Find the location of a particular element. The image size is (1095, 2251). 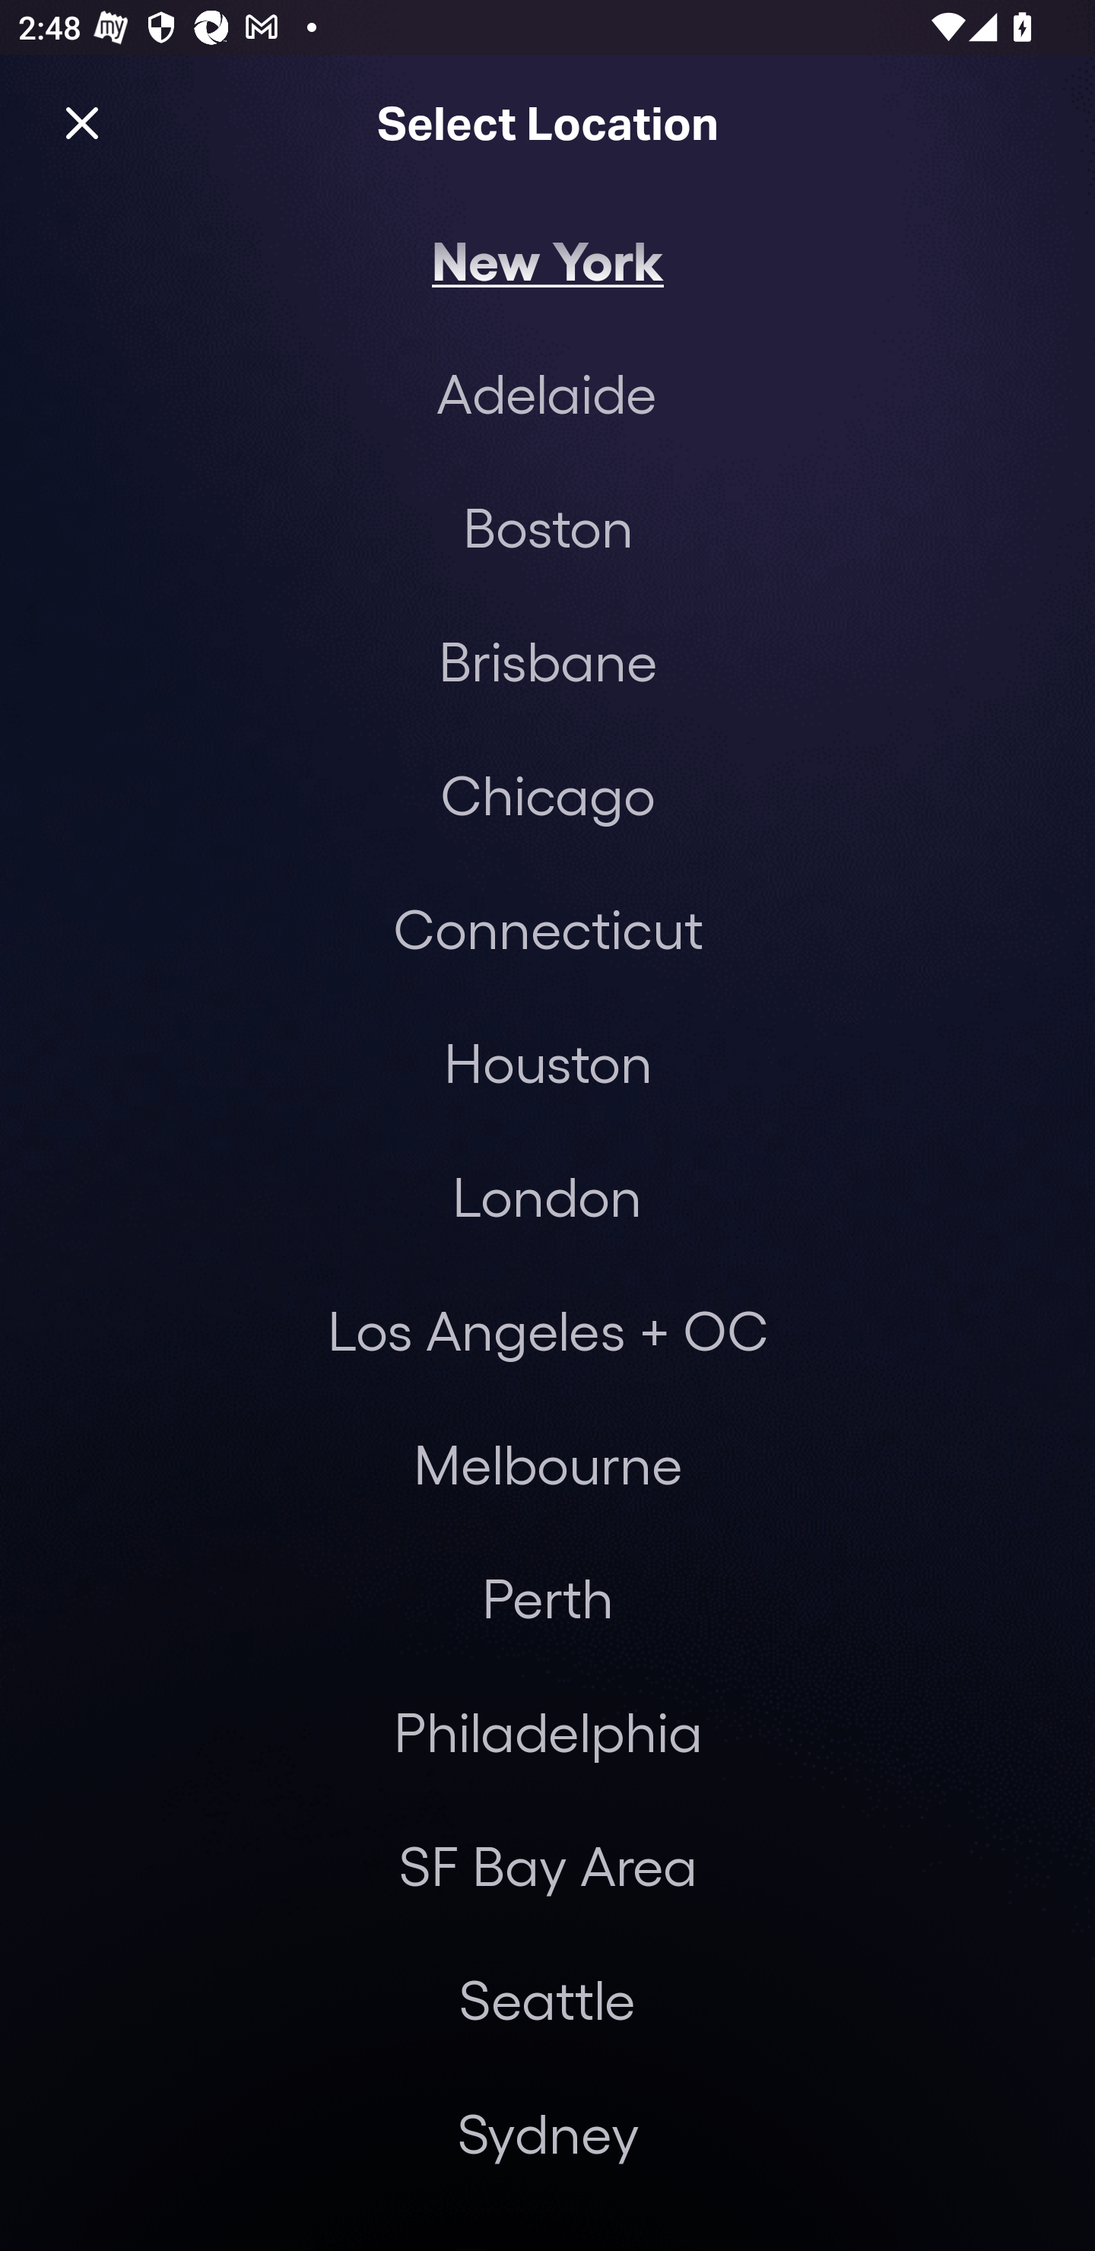

Seattle is located at coordinates (547, 1999).